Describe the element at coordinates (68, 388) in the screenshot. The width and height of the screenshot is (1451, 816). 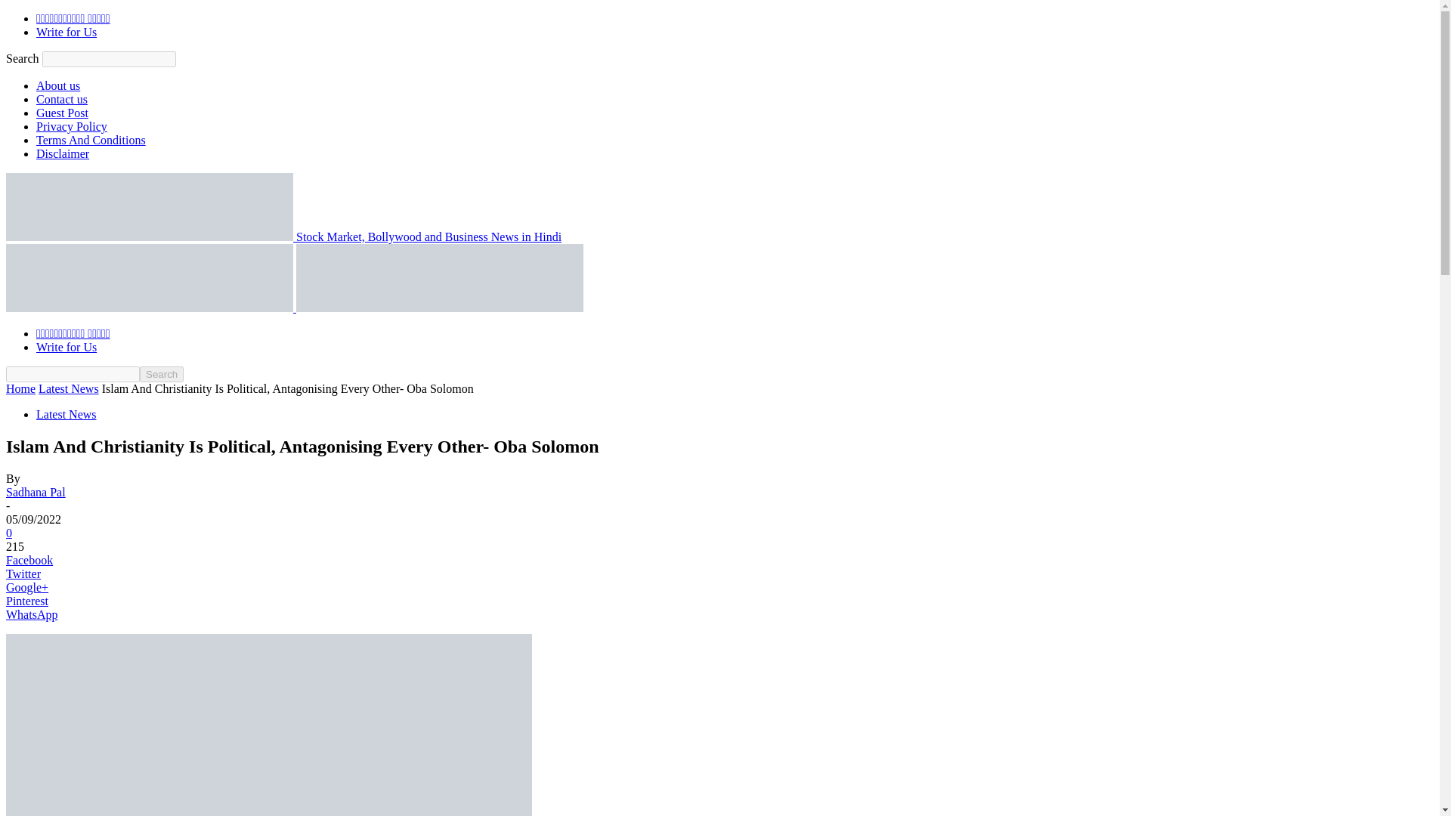
I see `Latest News` at that location.